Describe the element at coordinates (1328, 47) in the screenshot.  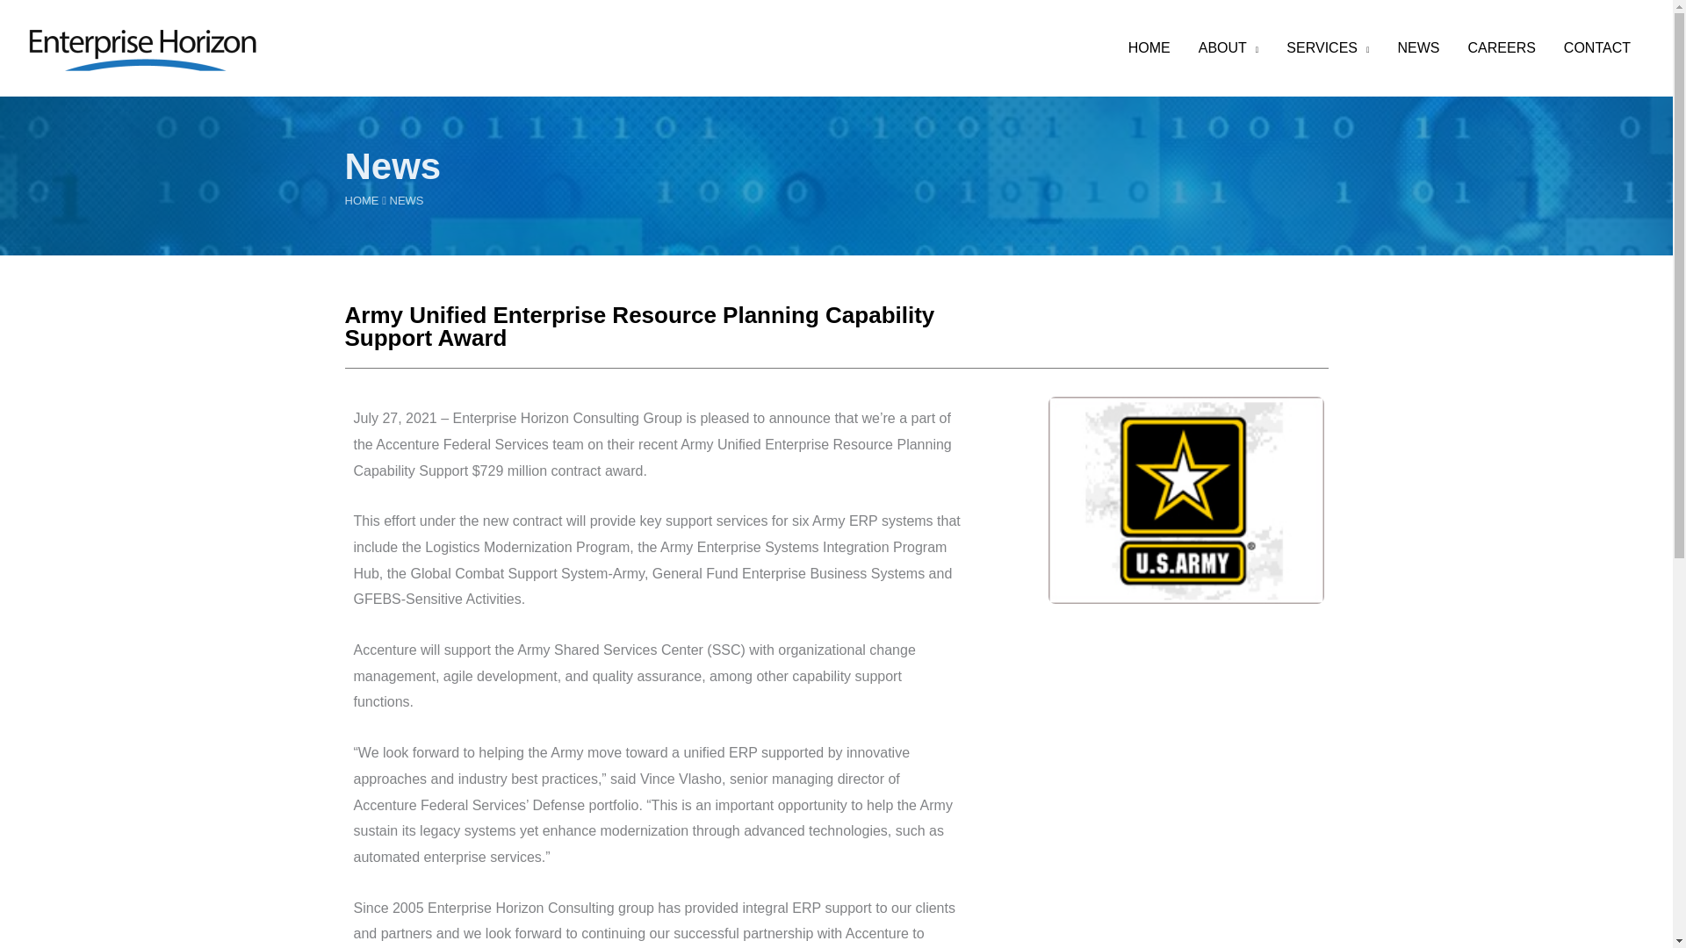
I see `SERVICES` at that location.